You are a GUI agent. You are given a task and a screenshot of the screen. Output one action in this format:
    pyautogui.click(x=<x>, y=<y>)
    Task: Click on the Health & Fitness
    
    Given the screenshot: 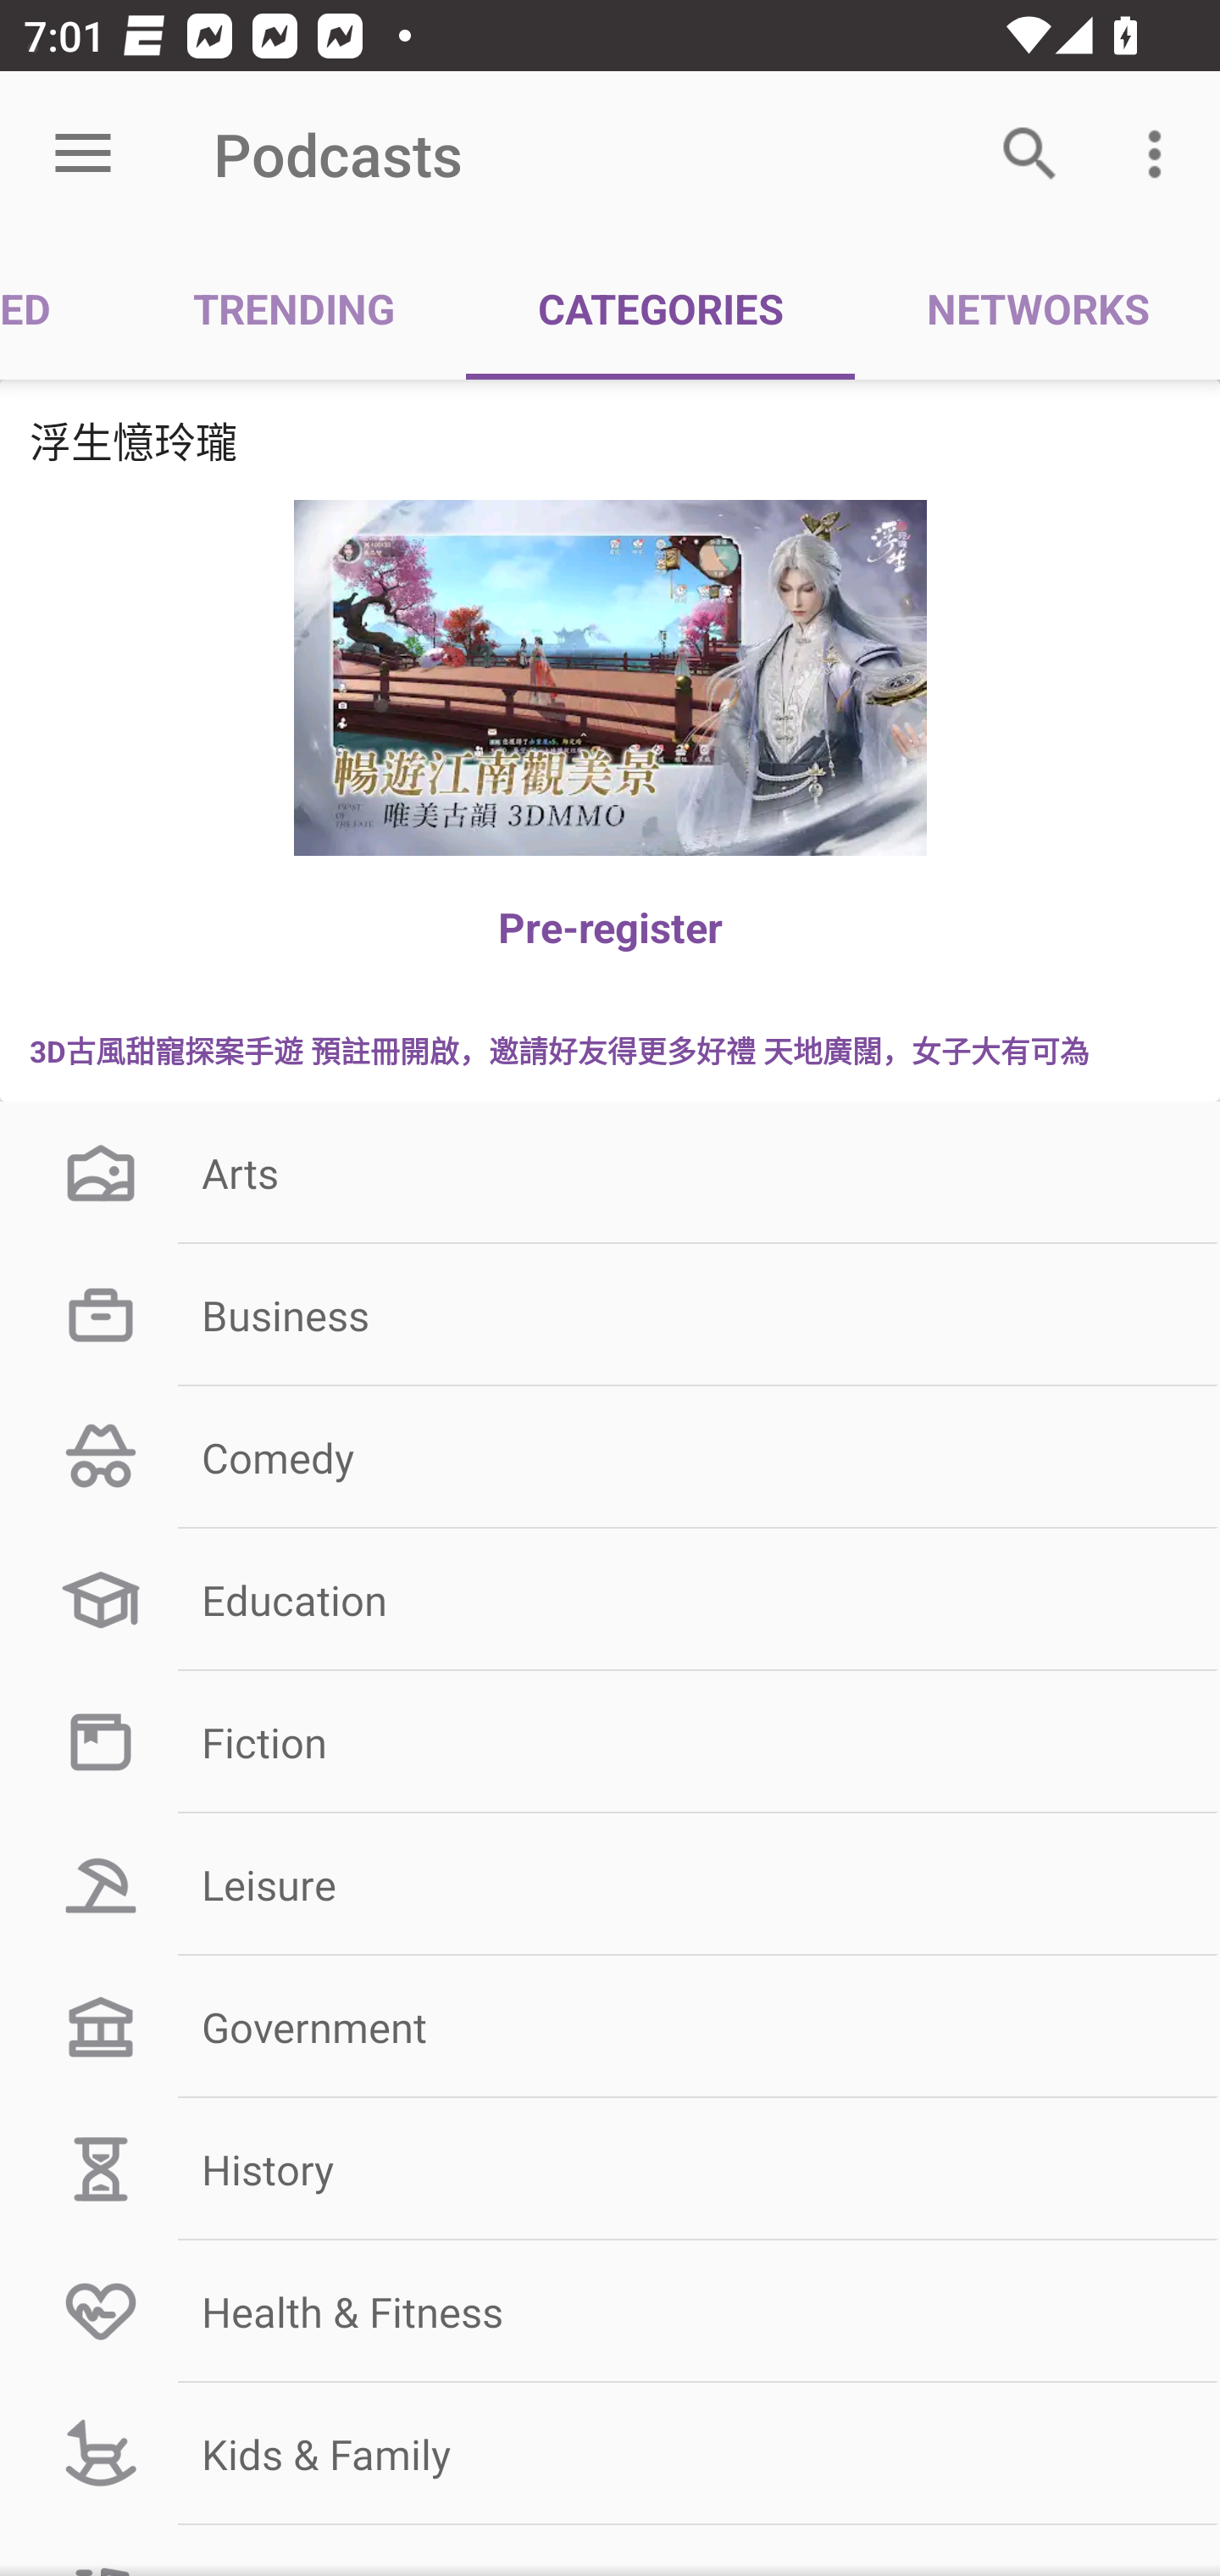 What is the action you would take?
    pyautogui.click(x=610, y=2312)
    